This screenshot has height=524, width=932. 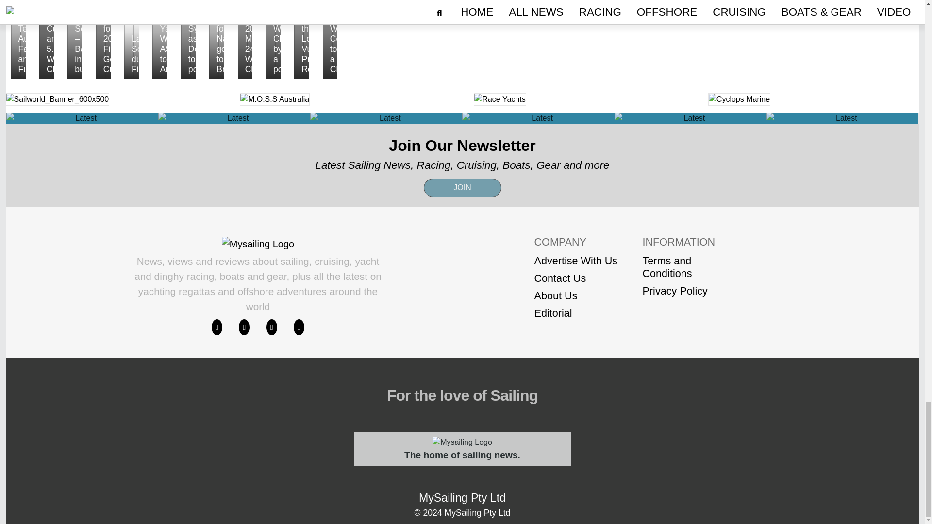 What do you see at coordinates (576, 261) in the screenshot?
I see `Advertise With Us` at bounding box center [576, 261].